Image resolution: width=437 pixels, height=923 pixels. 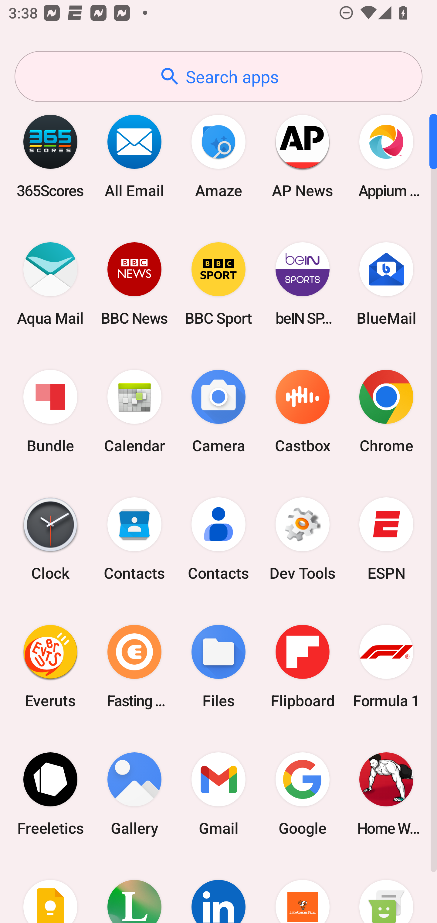 I want to click on Gallery, so click(x=134, y=794).